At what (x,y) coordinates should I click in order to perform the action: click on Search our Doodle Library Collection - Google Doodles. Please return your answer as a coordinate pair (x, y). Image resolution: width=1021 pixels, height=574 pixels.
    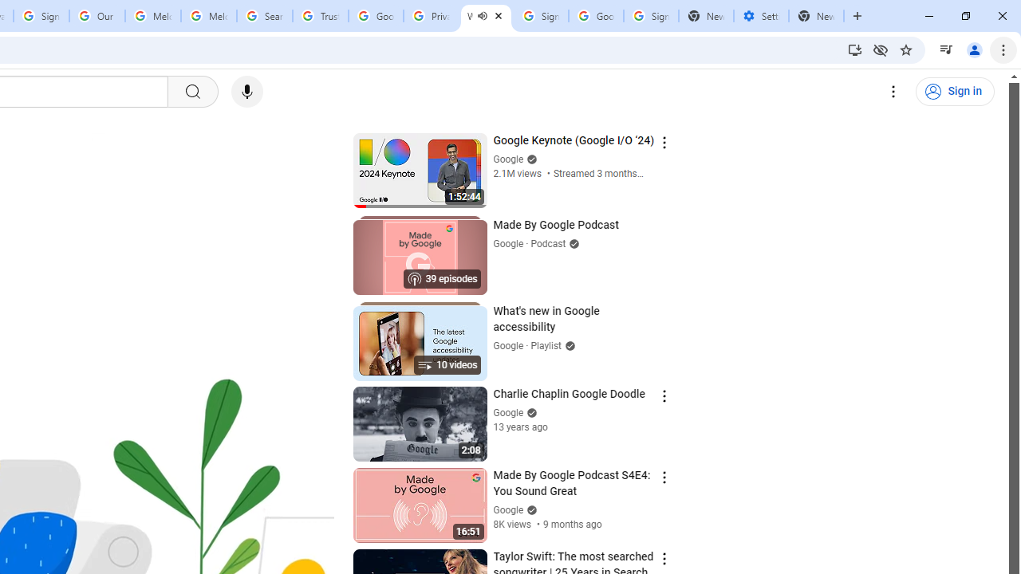
    Looking at the image, I should click on (265, 16).